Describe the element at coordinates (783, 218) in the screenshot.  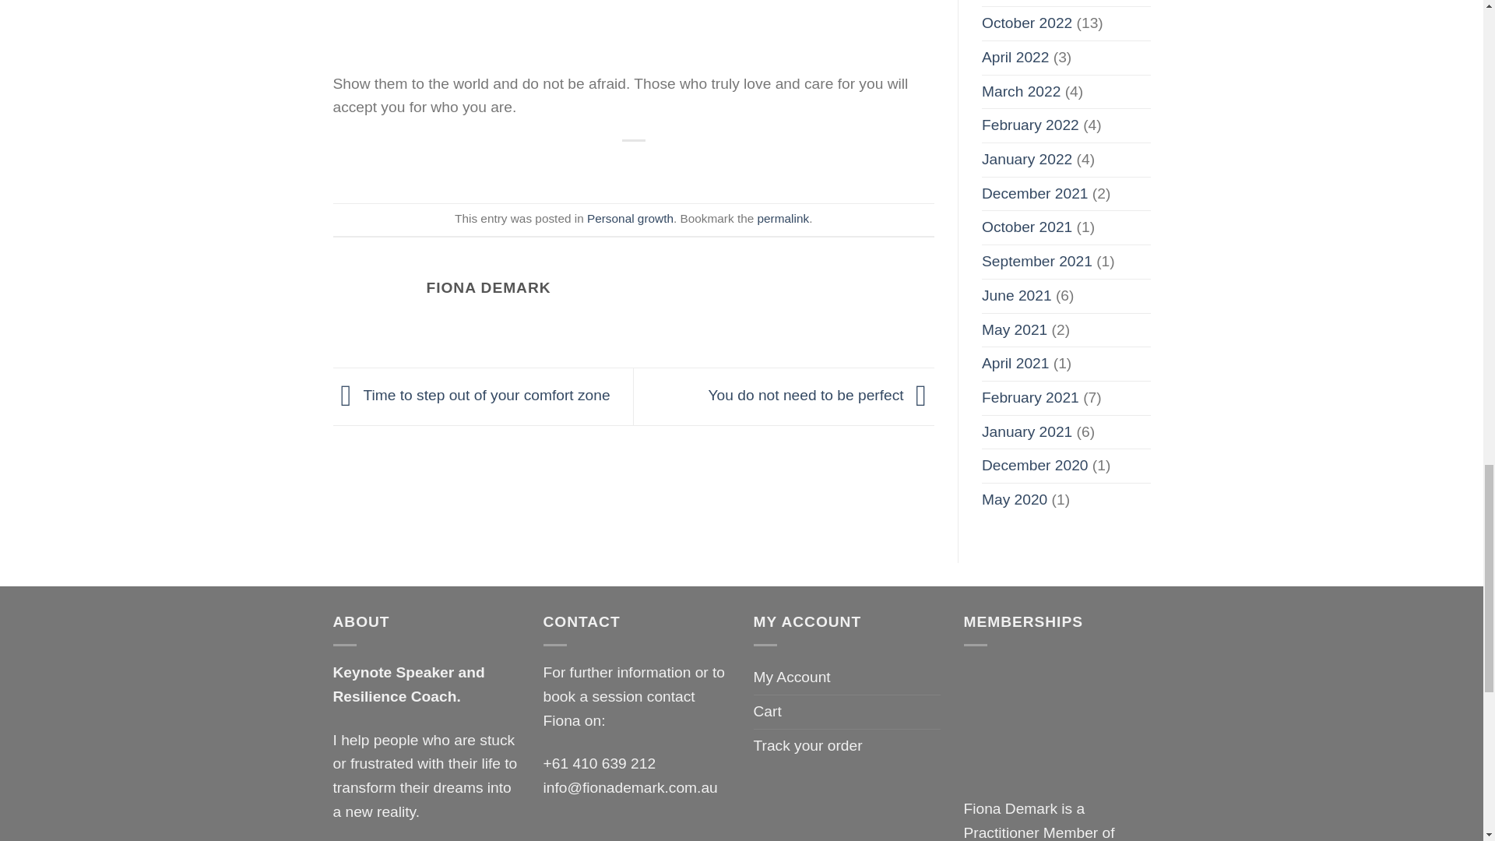
I see `Permalink to Be Yourself` at that location.